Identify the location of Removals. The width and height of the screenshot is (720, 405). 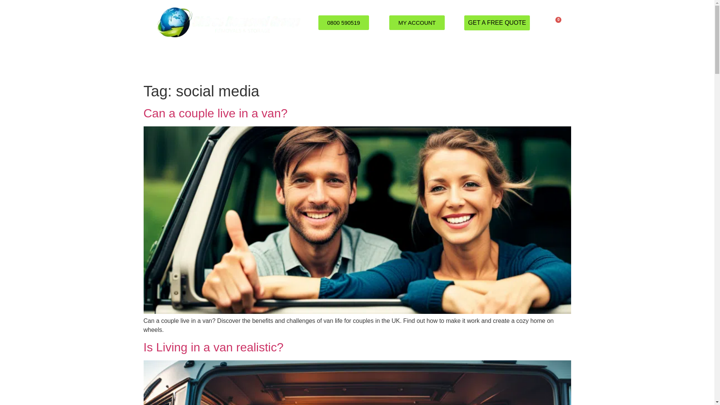
(198, 62).